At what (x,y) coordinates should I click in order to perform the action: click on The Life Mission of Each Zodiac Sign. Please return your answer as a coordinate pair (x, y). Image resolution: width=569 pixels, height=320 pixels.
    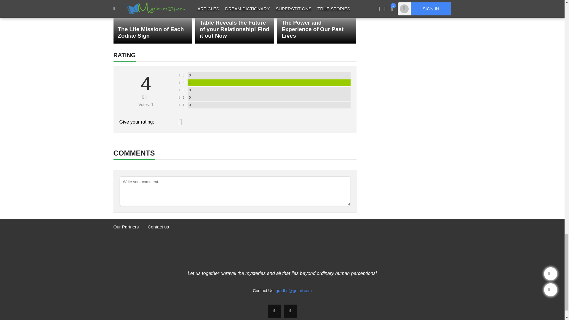
    Looking at the image, I should click on (153, 22).